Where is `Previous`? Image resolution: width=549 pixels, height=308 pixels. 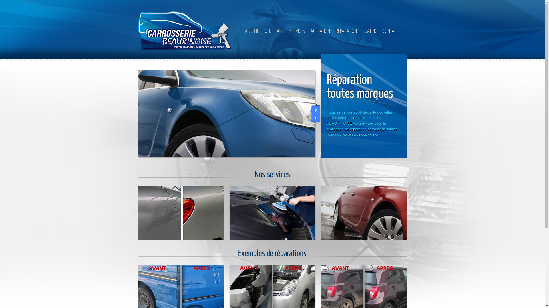 Previous is located at coordinates (316, 108).